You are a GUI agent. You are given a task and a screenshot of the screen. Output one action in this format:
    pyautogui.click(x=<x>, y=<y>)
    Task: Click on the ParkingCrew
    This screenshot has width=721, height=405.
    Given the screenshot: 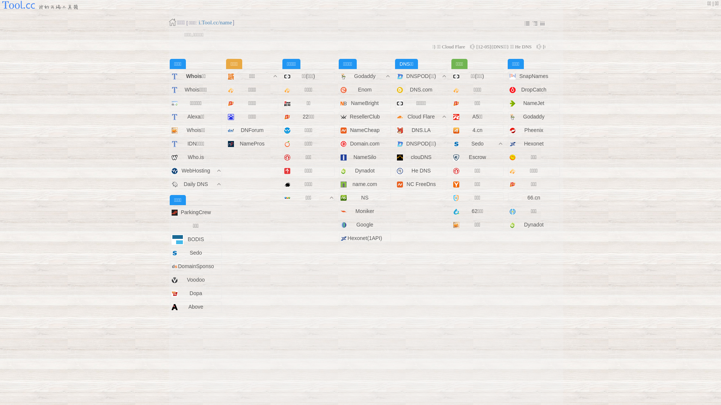 What is the action you would take?
    pyautogui.click(x=196, y=212)
    